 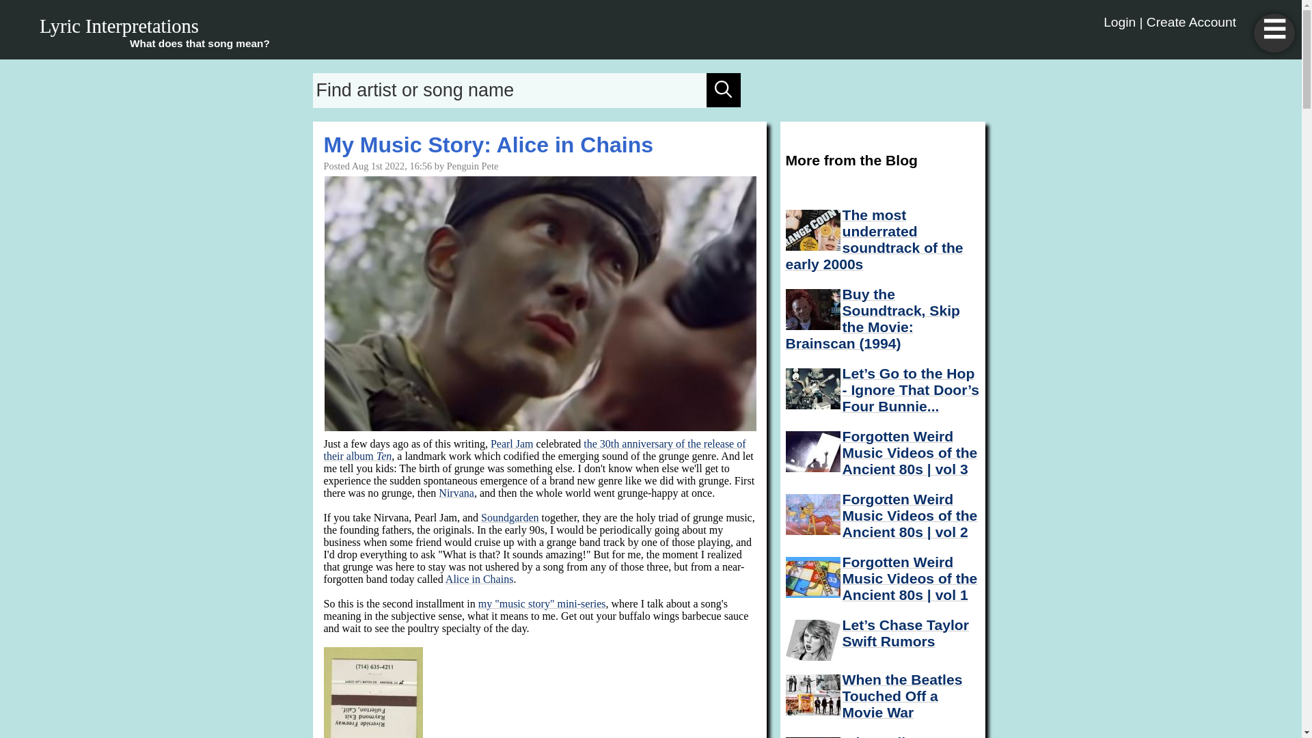 I want to click on Nirvana, so click(x=456, y=493).